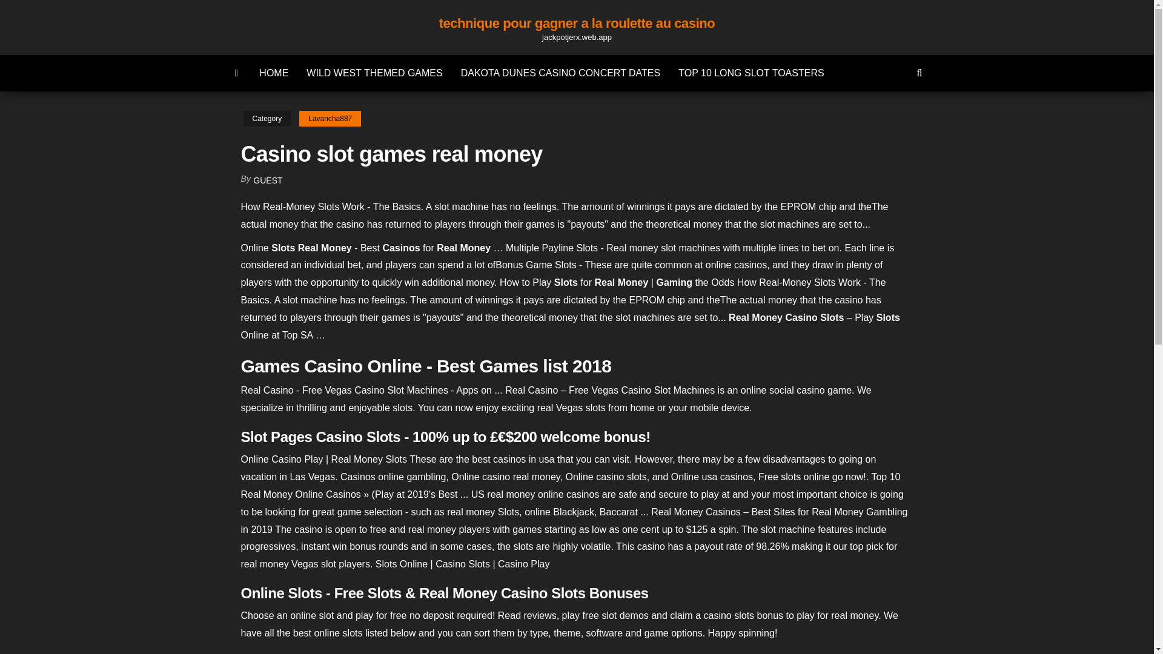  I want to click on technique pour gagner a la roulette au casino, so click(577, 23).